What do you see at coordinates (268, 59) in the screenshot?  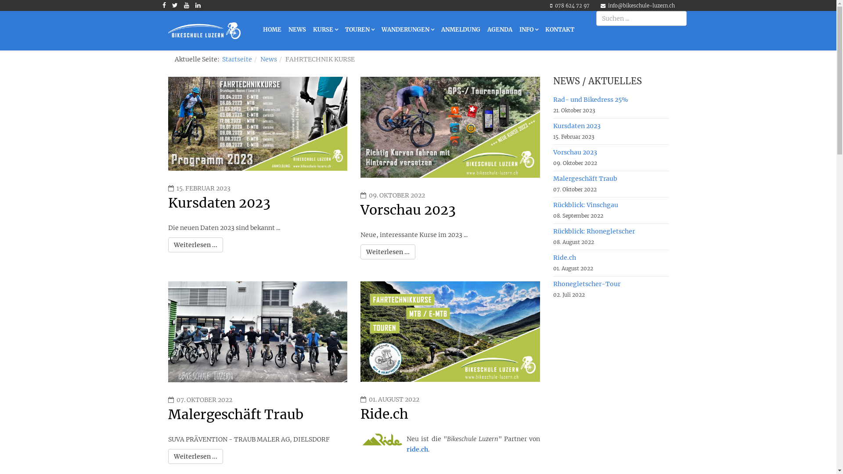 I see `News` at bounding box center [268, 59].